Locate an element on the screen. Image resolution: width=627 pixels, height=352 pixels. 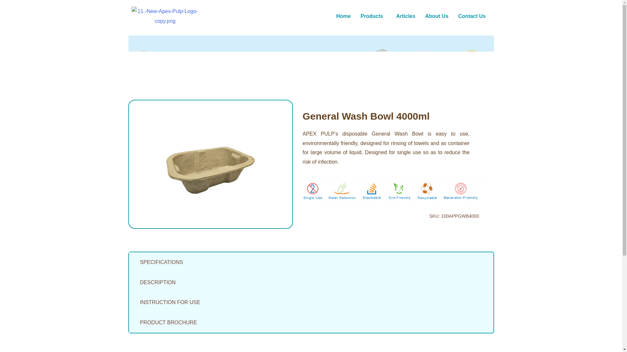
Home is located at coordinates (343, 16).